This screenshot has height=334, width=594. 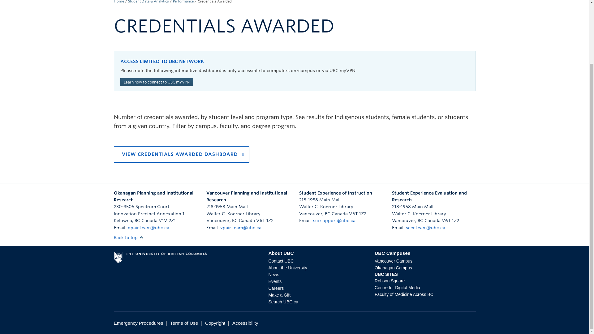 I want to click on Back to top, so click(x=129, y=238).